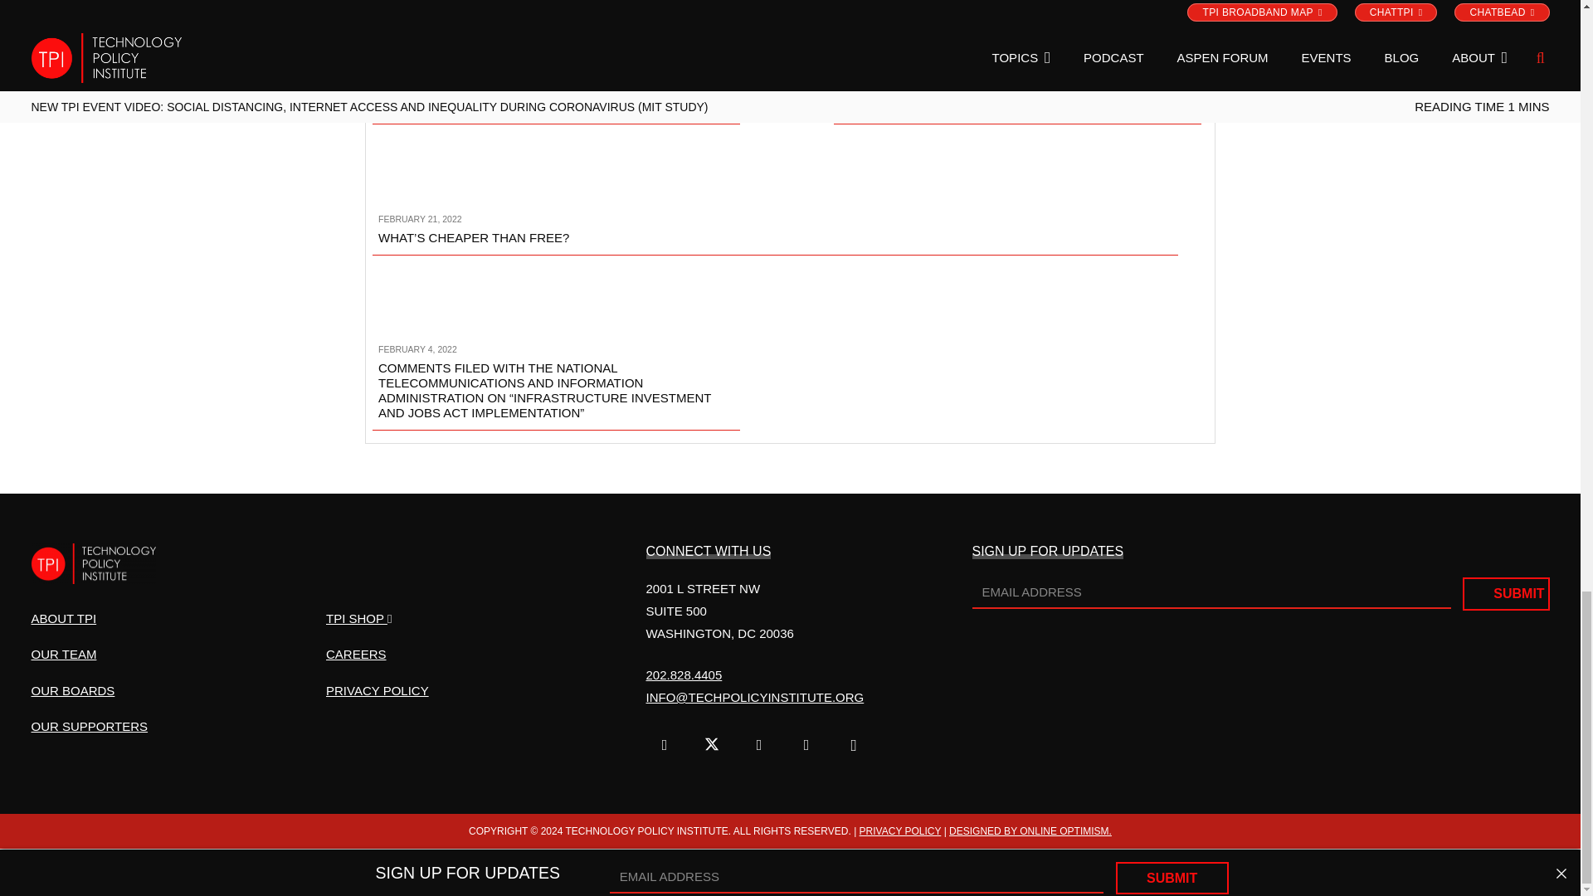 The image size is (1593, 896). Describe the element at coordinates (712, 745) in the screenshot. I see `Twitter` at that location.